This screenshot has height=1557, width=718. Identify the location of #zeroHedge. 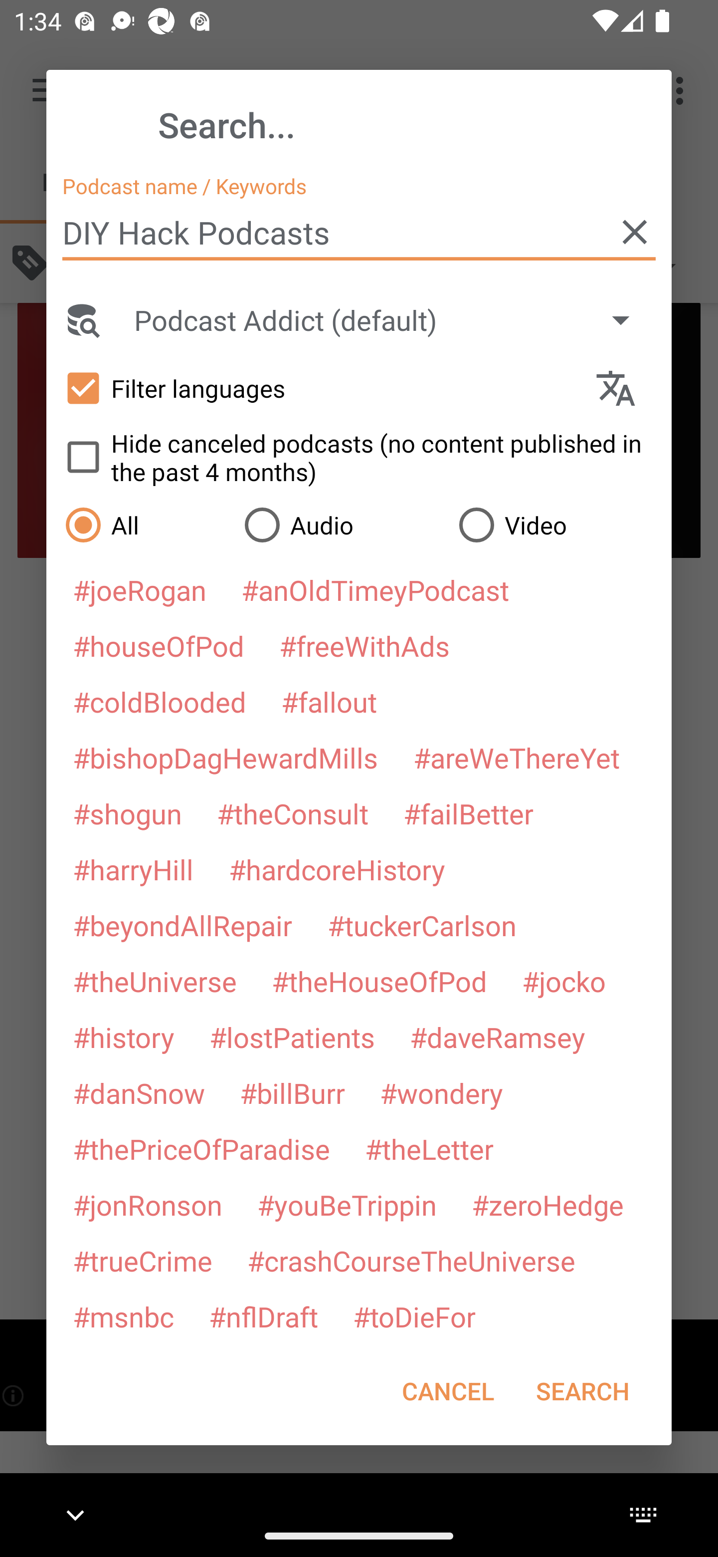
(547, 1205).